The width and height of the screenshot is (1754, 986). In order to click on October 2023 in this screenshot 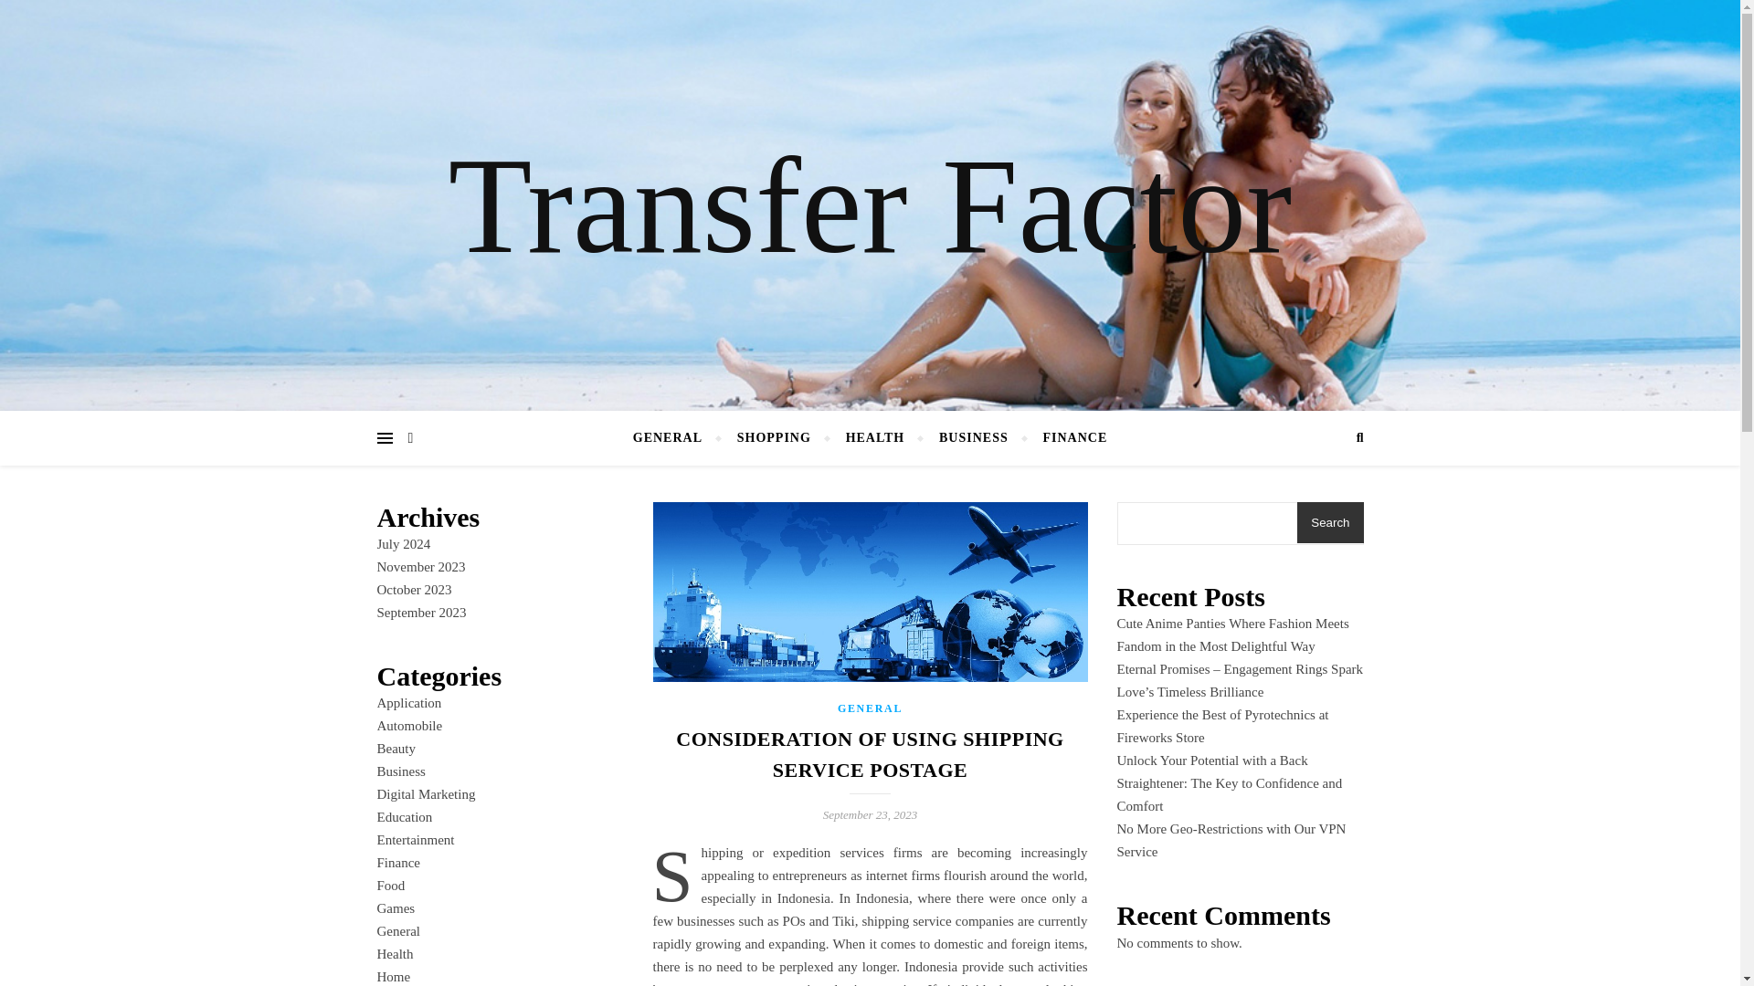, I will do `click(413, 590)`.